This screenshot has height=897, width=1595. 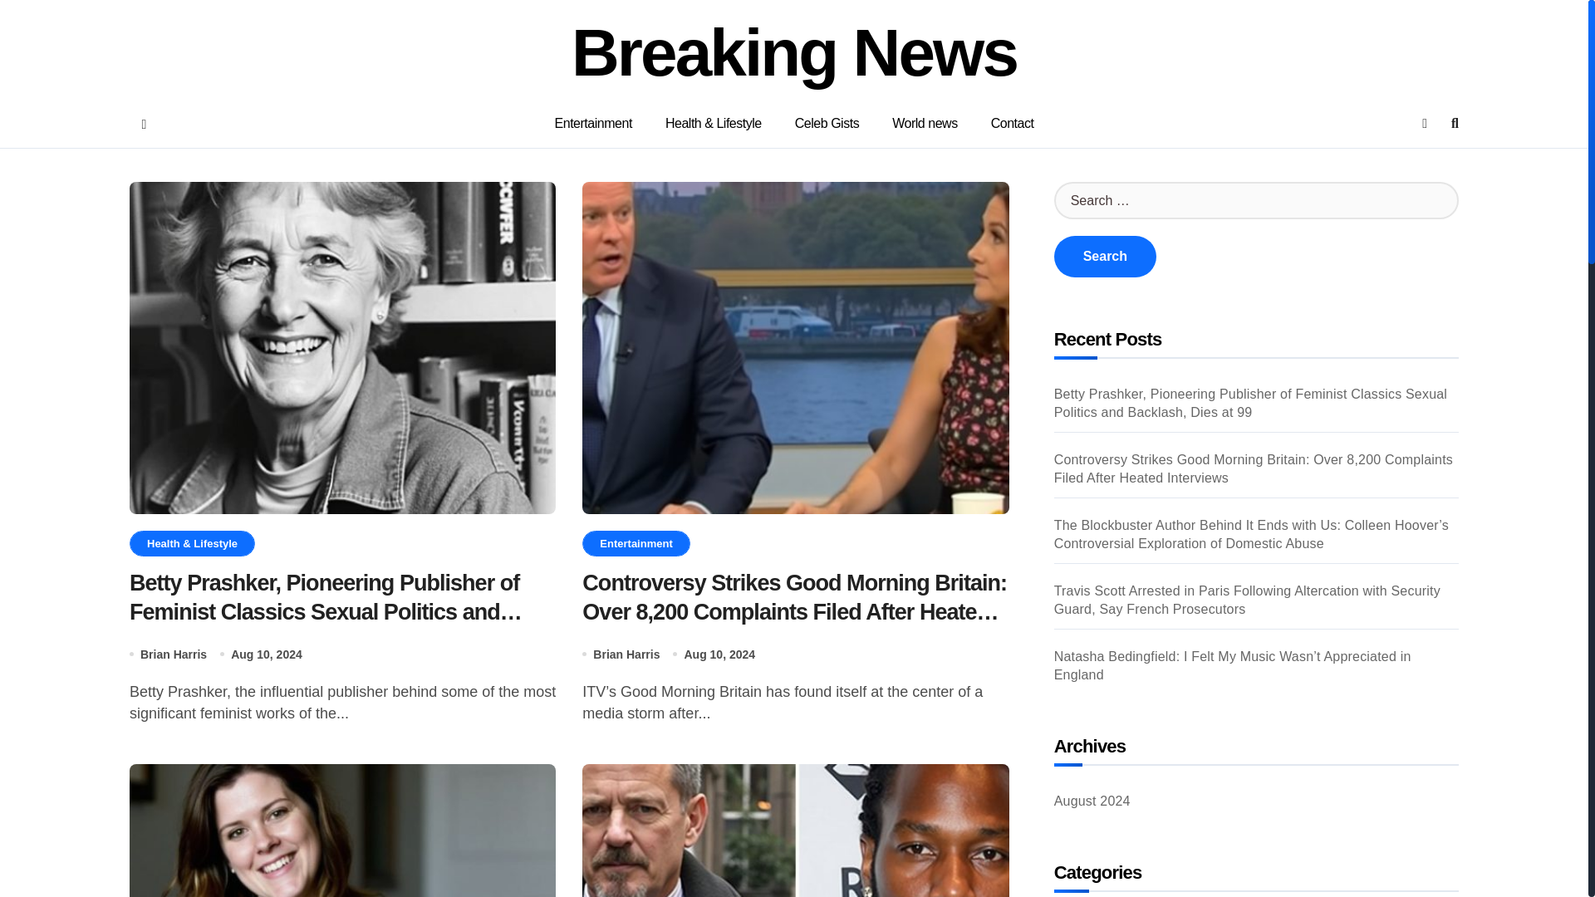 What do you see at coordinates (827, 123) in the screenshot?
I see `Celeb Gists` at bounding box center [827, 123].